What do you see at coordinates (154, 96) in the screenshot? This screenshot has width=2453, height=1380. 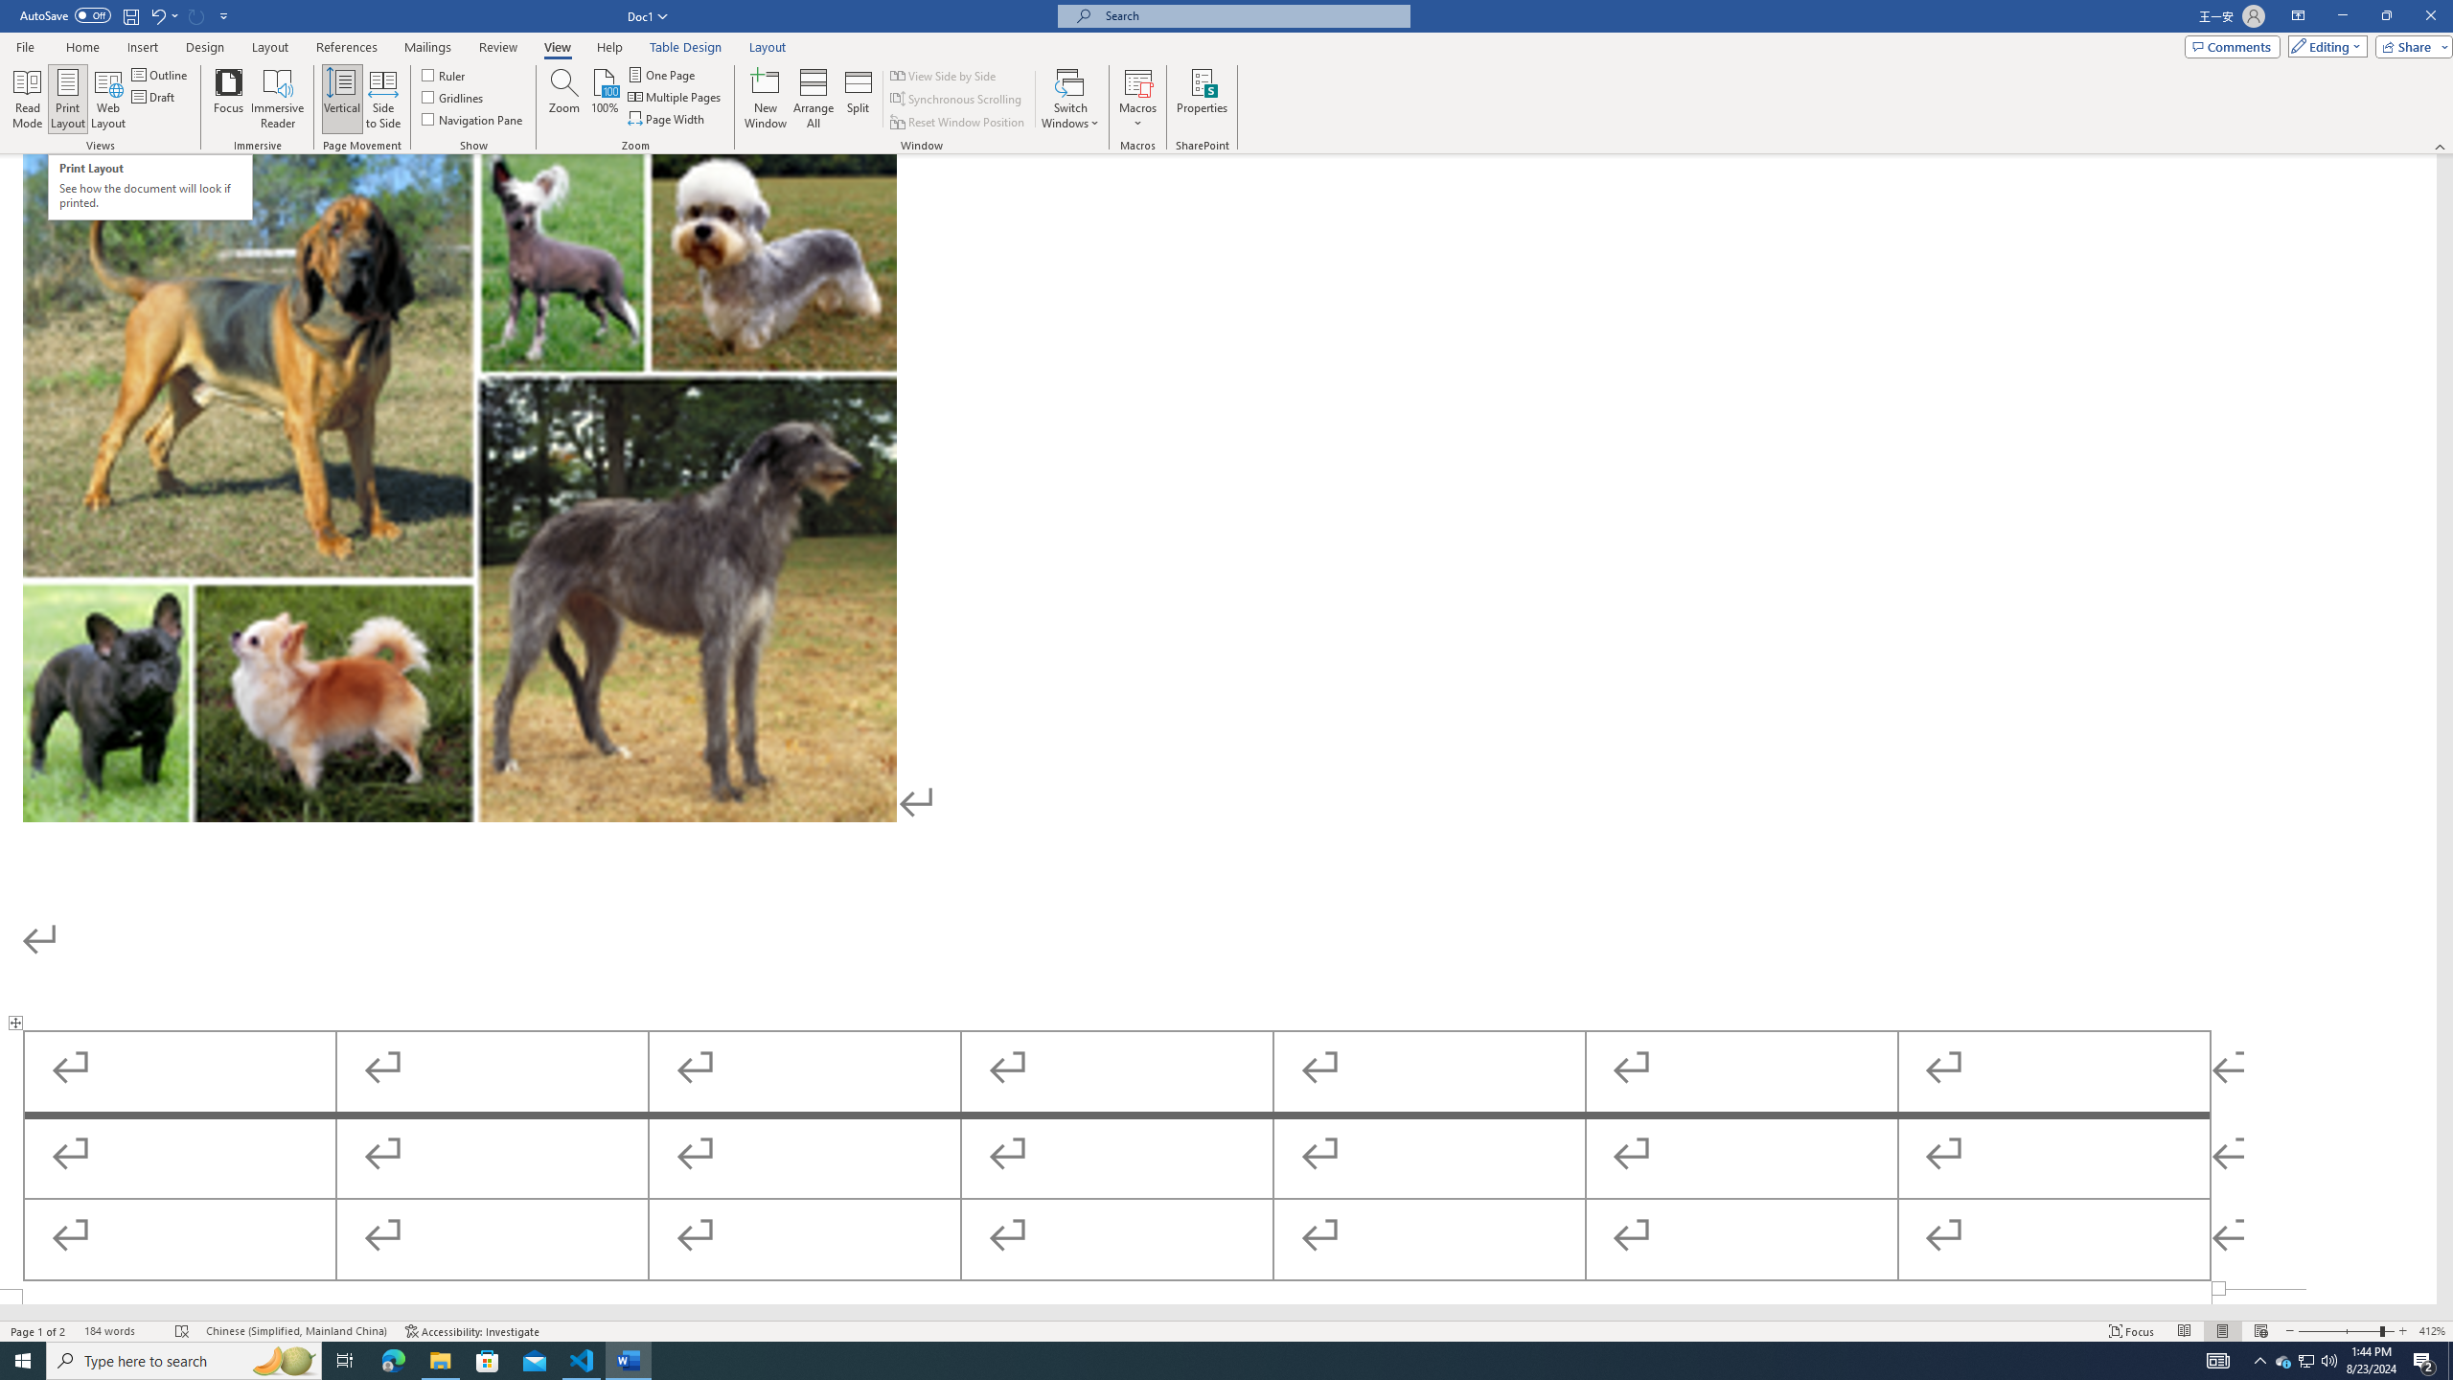 I see `Draft` at bounding box center [154, 96].